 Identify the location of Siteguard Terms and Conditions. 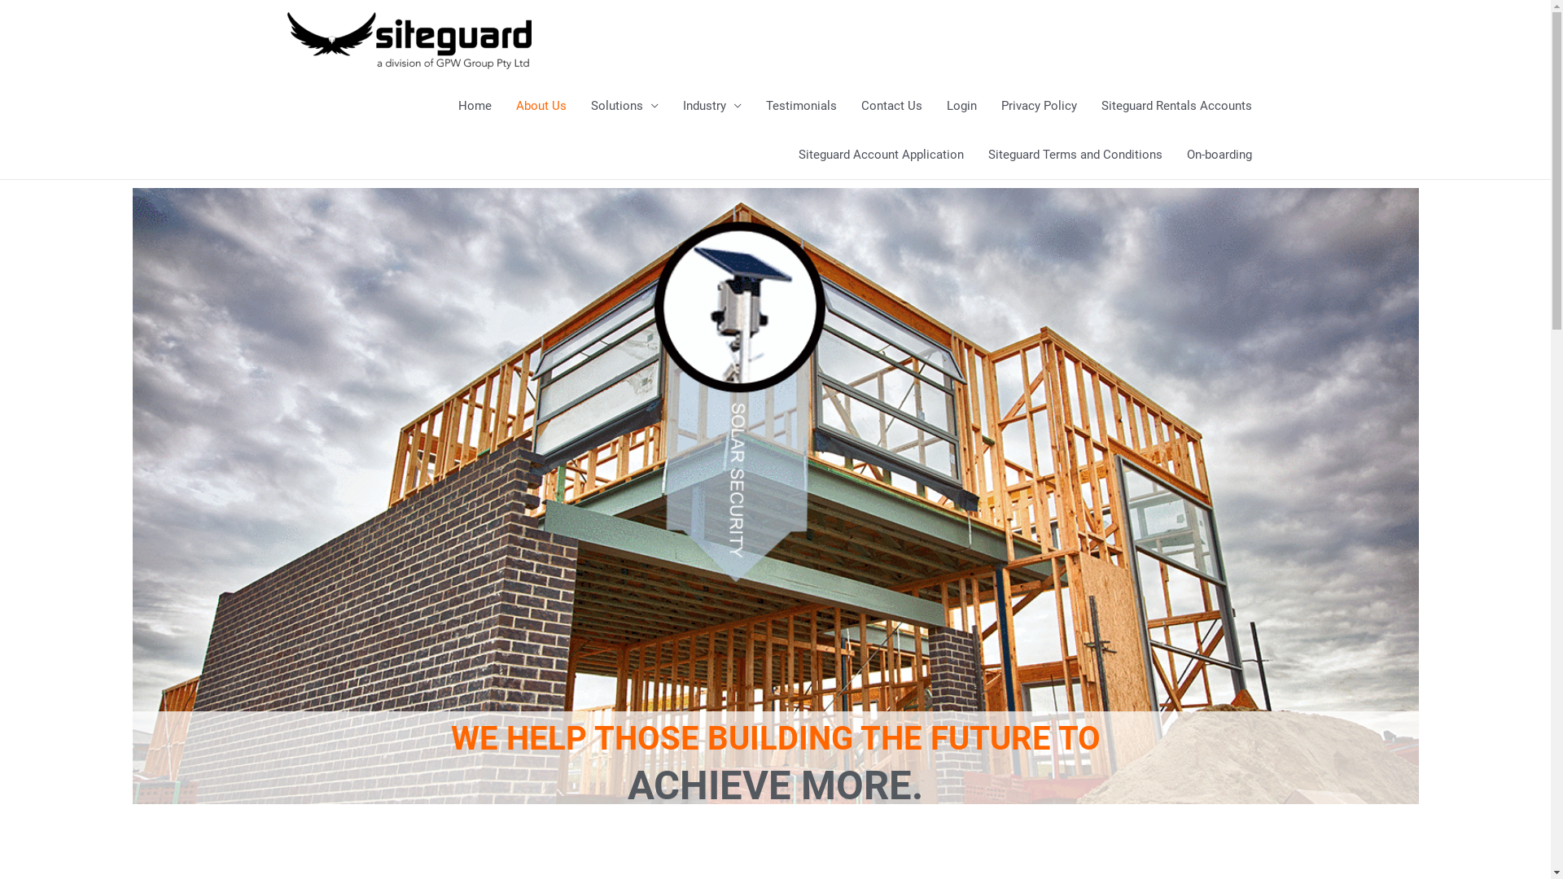
(1075, 155).